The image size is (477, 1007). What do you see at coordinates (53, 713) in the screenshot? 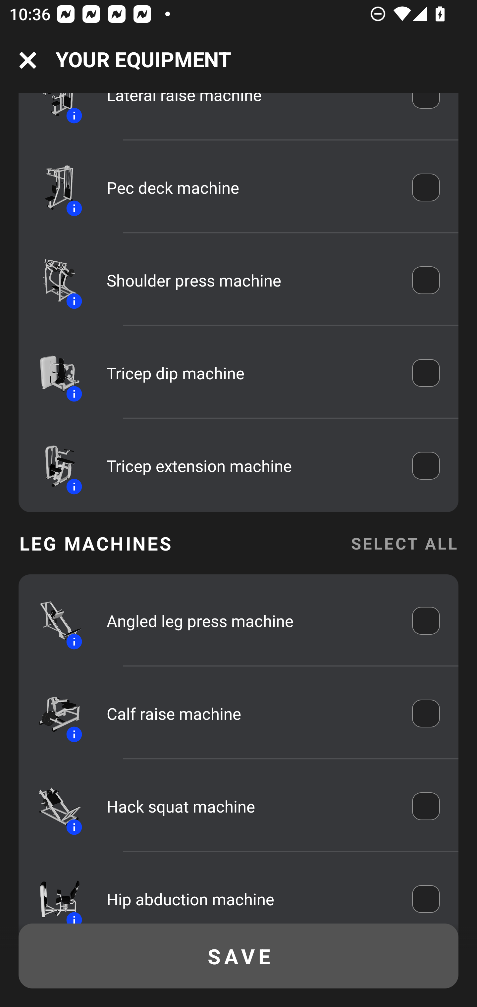
I see `Equipment icon Information icon` at bounding box center [53, 713].